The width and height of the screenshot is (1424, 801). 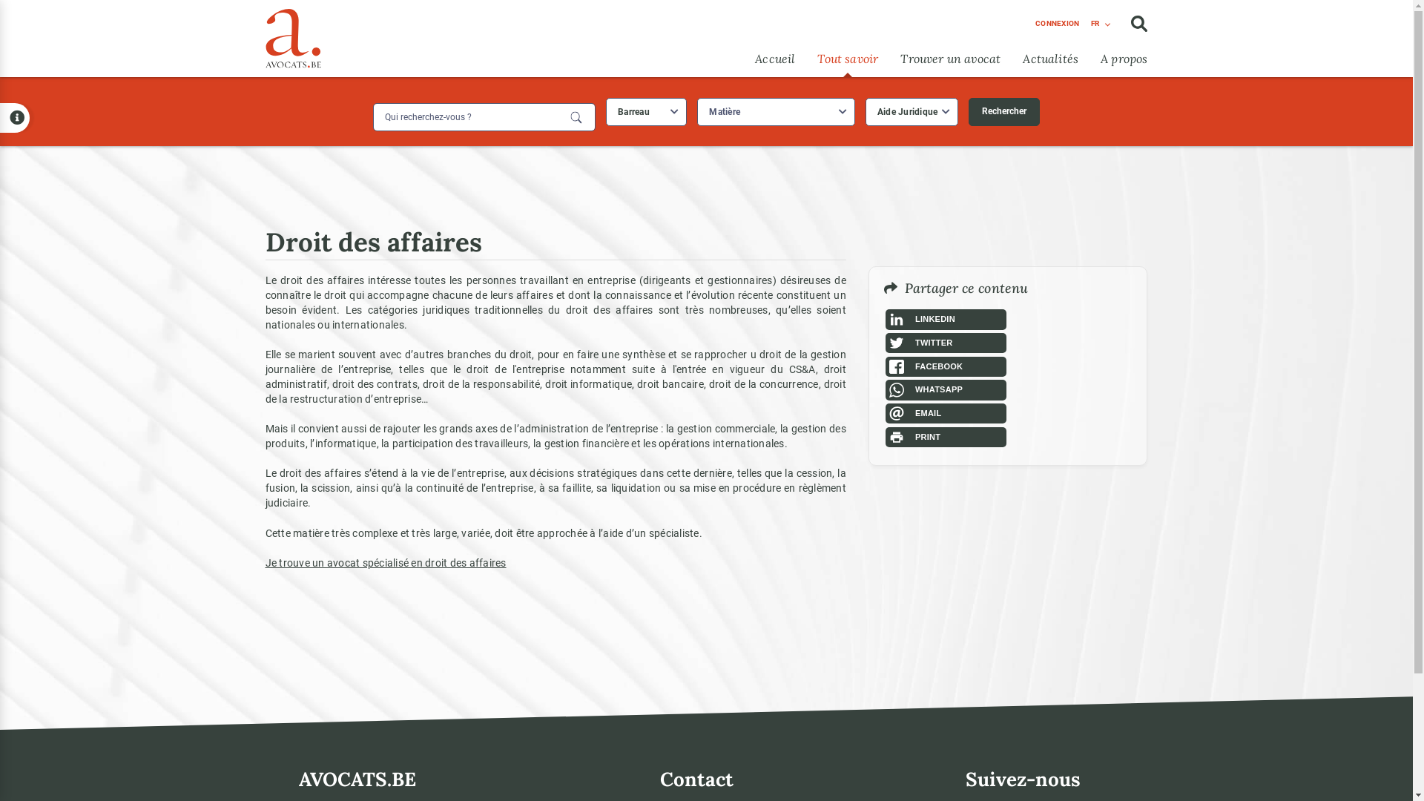 I want to click on PRINT, so click(x=946, y=438).